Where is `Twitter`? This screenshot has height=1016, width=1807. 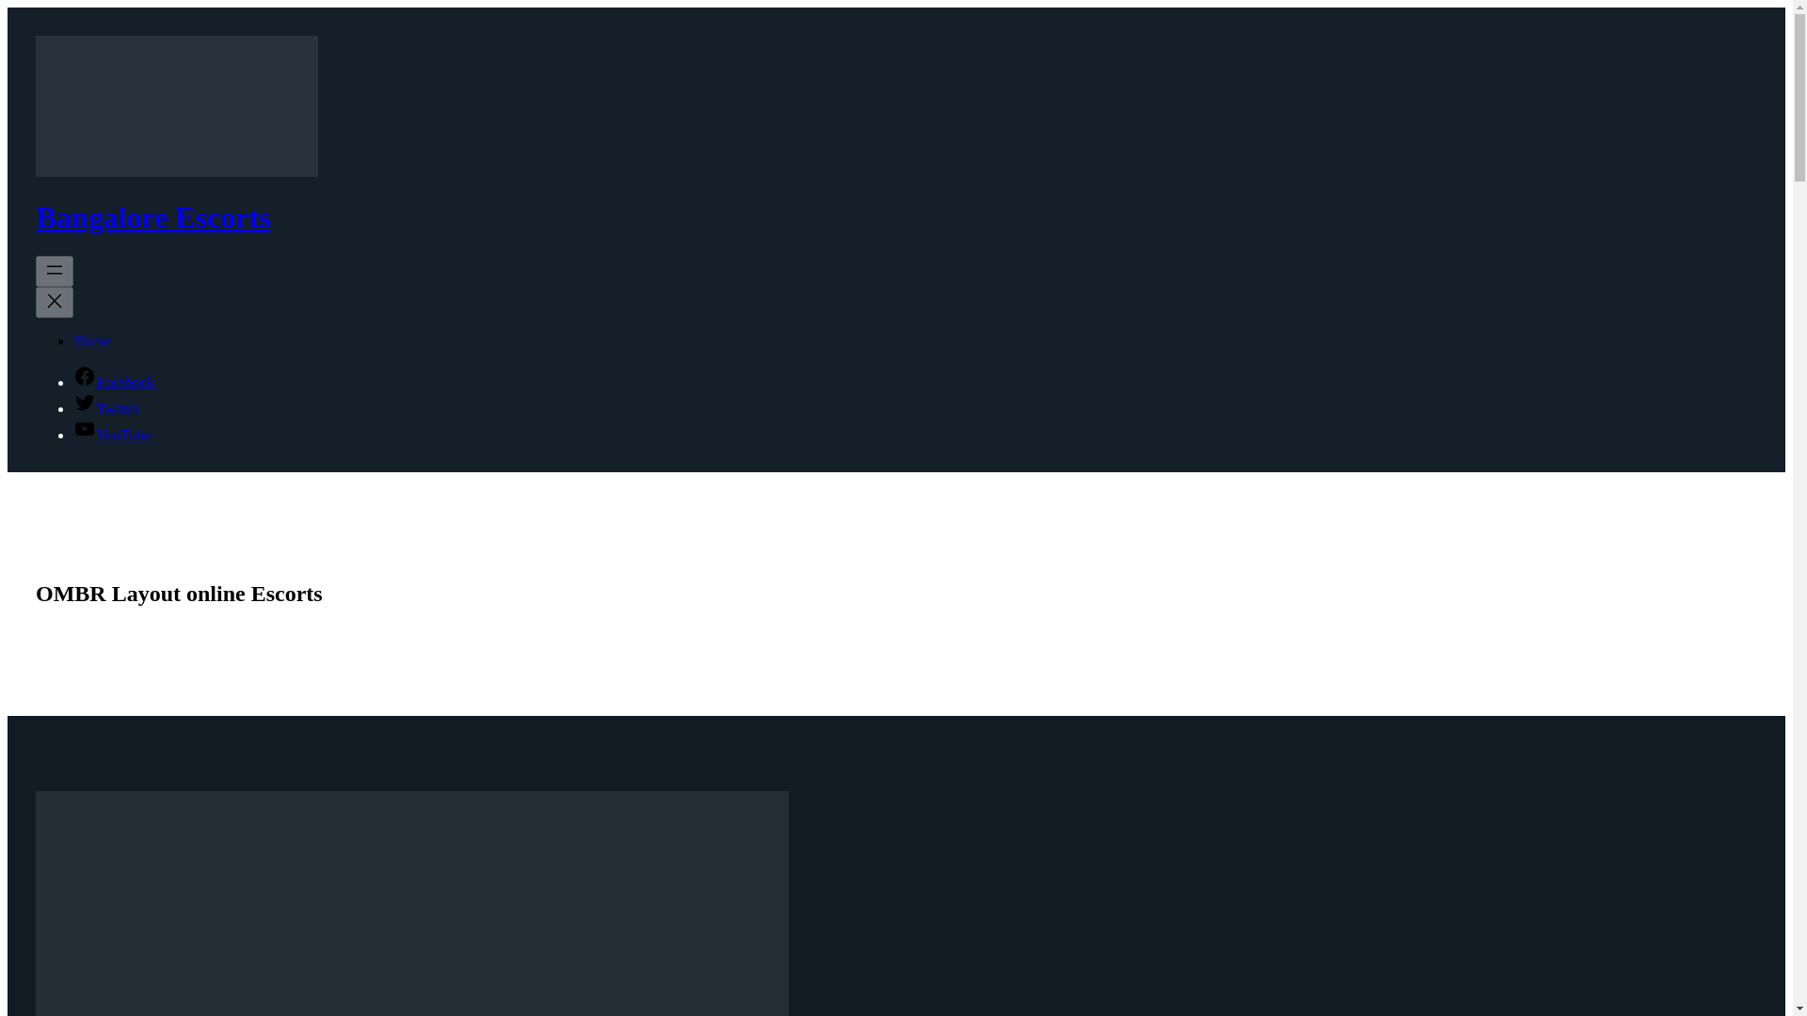 Twitter is located at coordinates (105, 408).